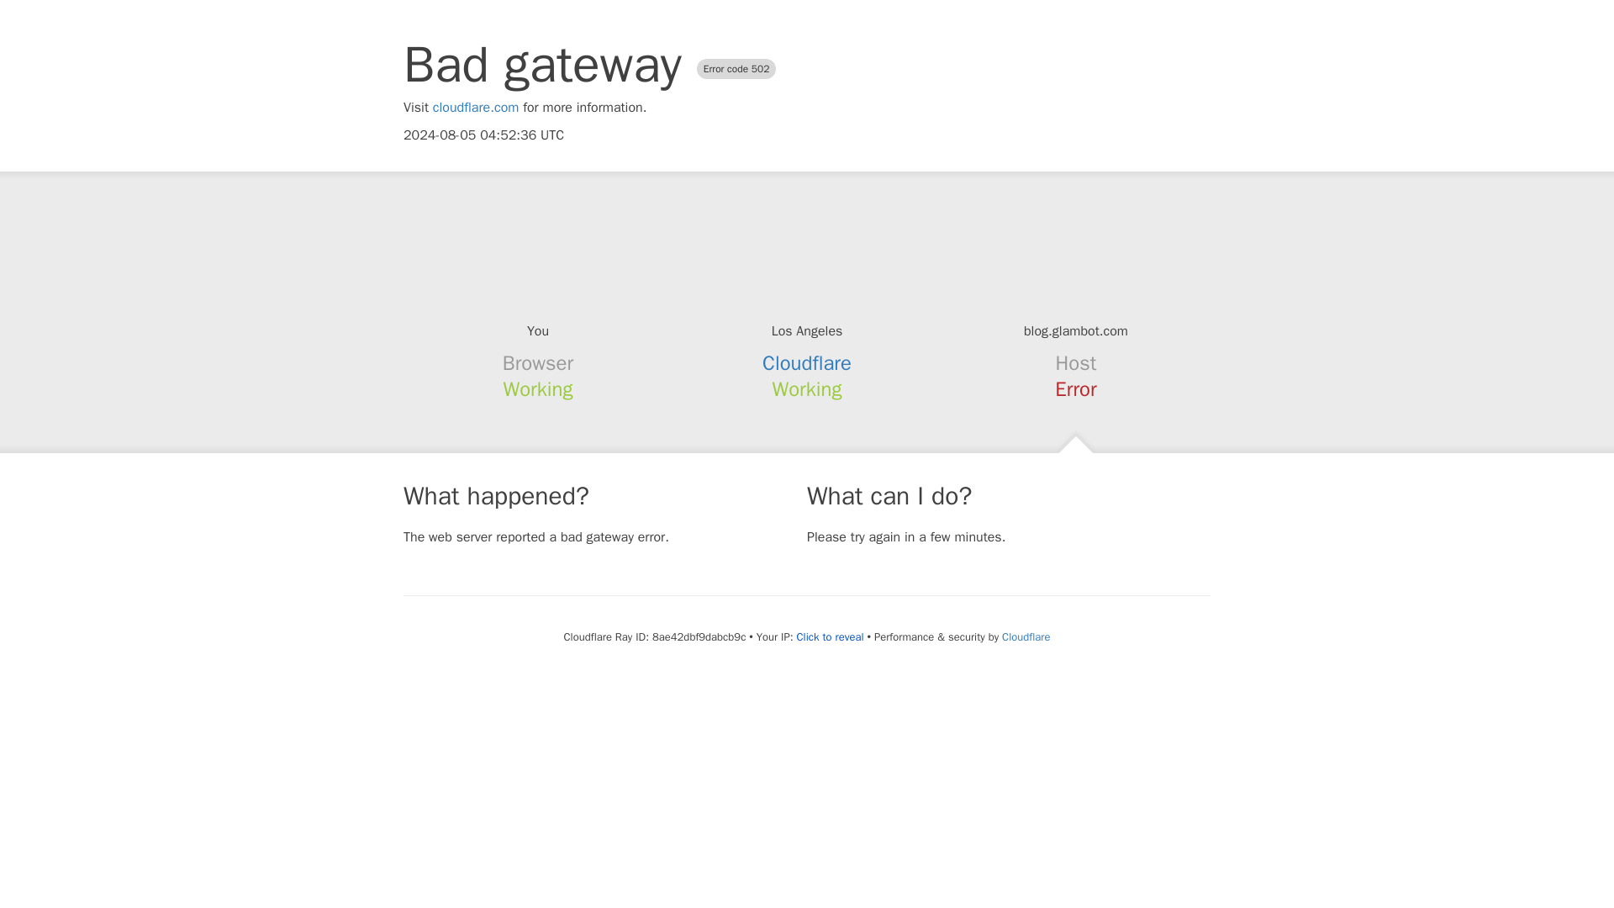  Describe the element at coordinates (1026, 636) in the screenshot. I see `Cloudflare` at that location.